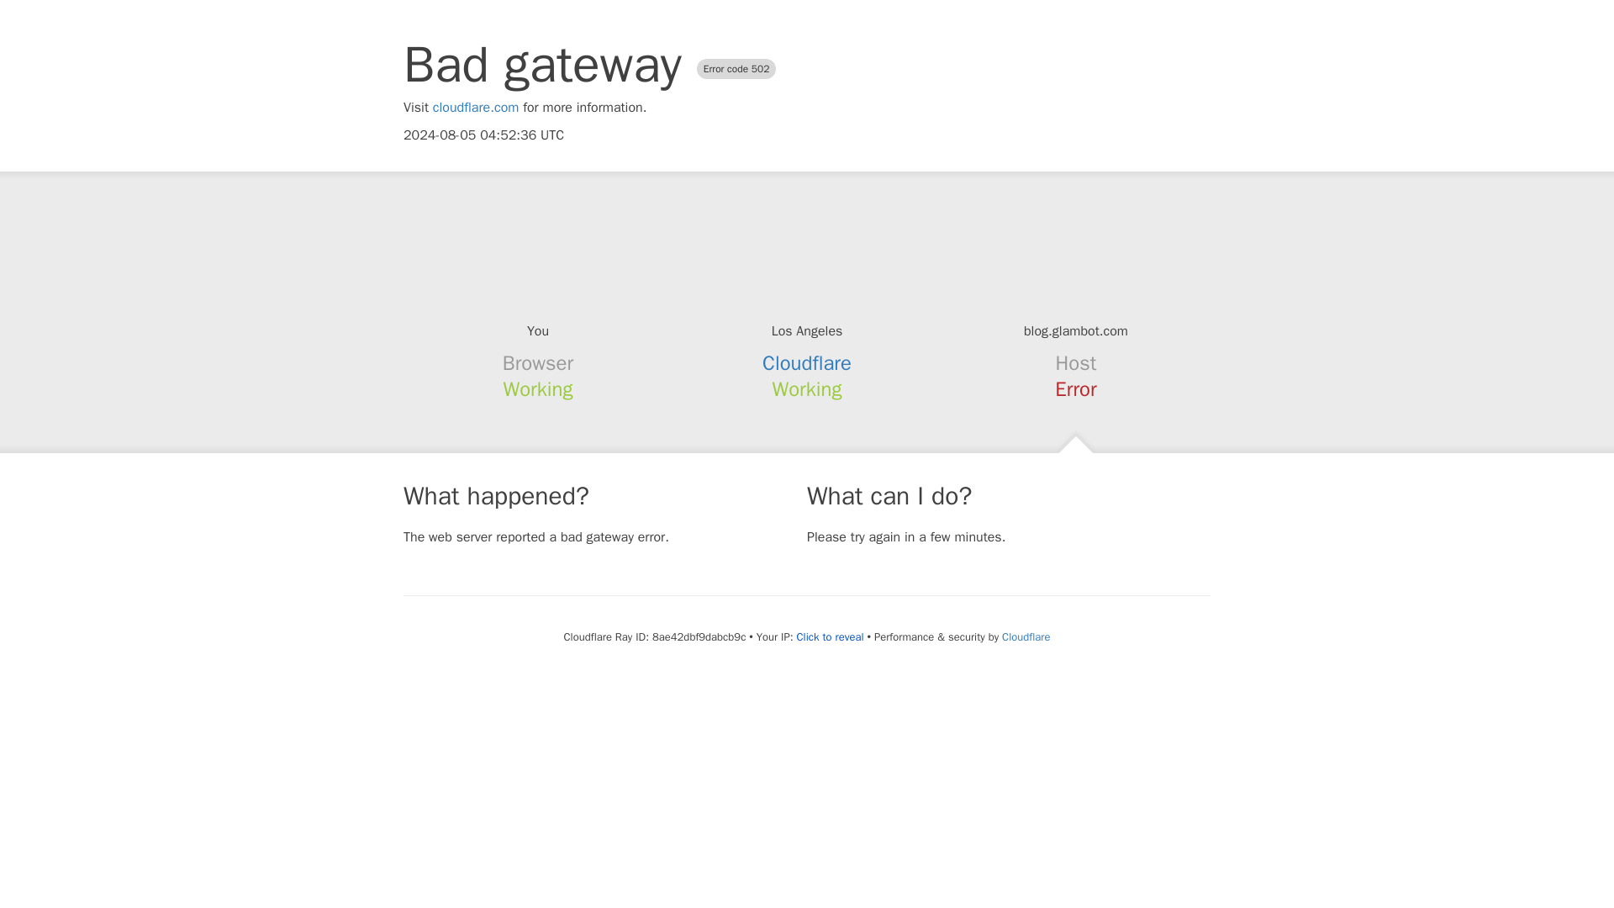  Describe the element at coordinates (1026, 636) in the screenshot. I see `Cloudflare` at that location.